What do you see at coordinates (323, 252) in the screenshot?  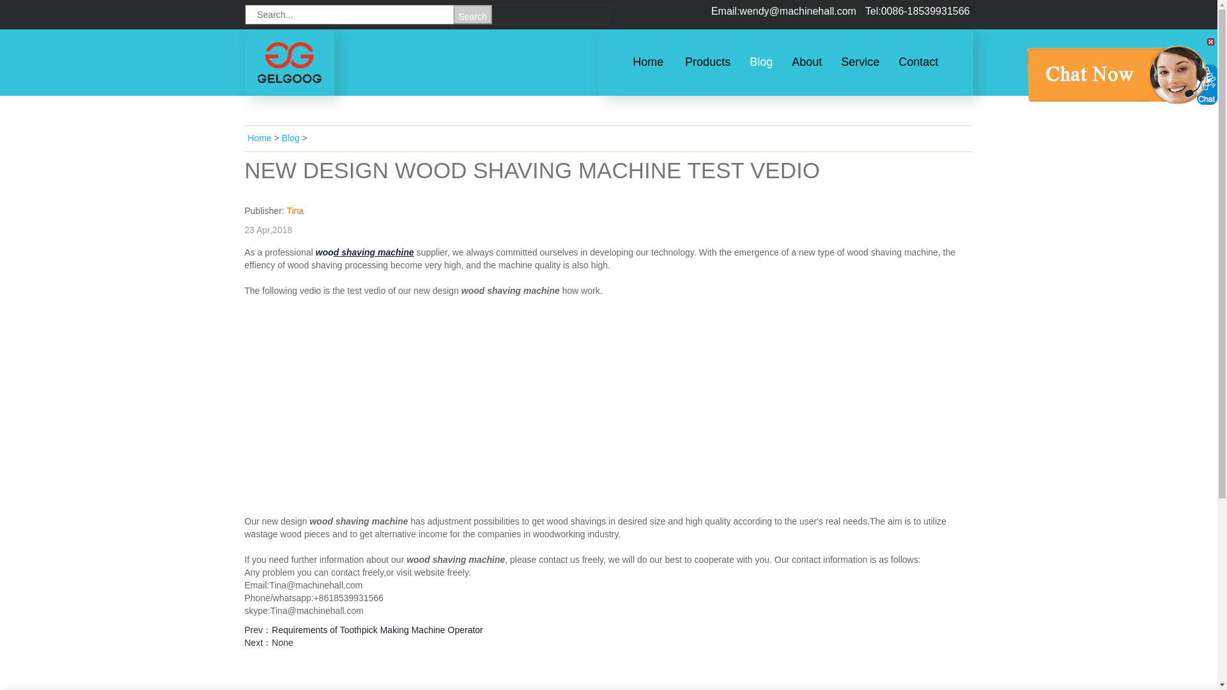 I see `woo` at bounding box center [323, 252].